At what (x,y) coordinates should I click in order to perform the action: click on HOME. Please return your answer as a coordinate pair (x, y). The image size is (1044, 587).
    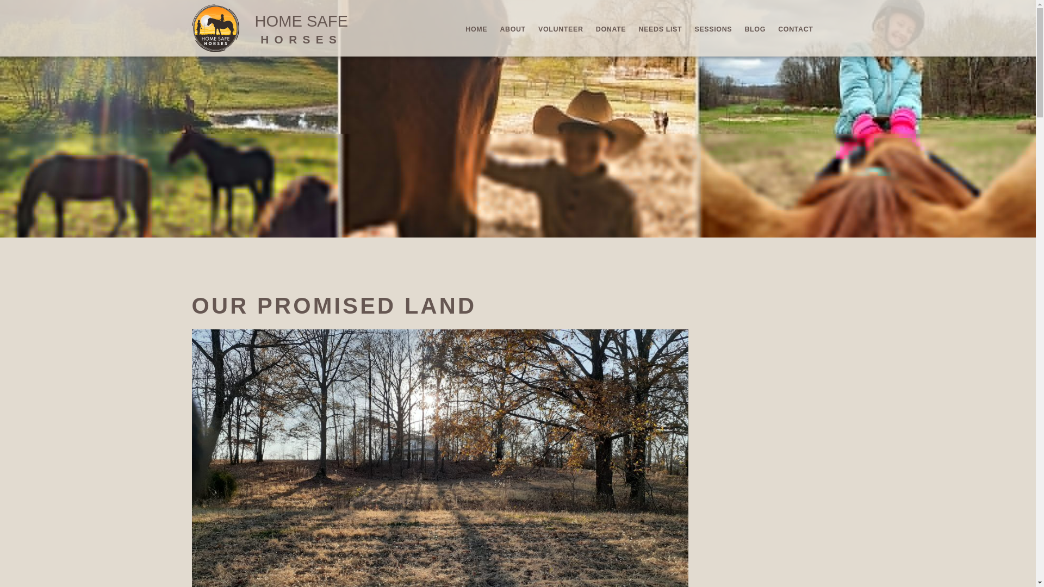
    Looking at the image, I should click on (301, 19).